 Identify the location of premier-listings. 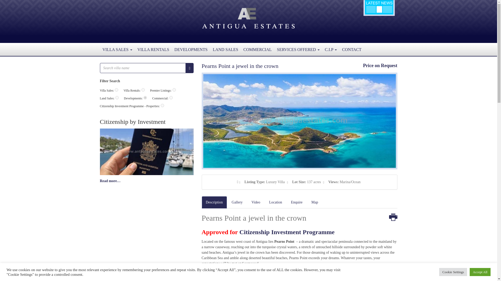
(174, 90).